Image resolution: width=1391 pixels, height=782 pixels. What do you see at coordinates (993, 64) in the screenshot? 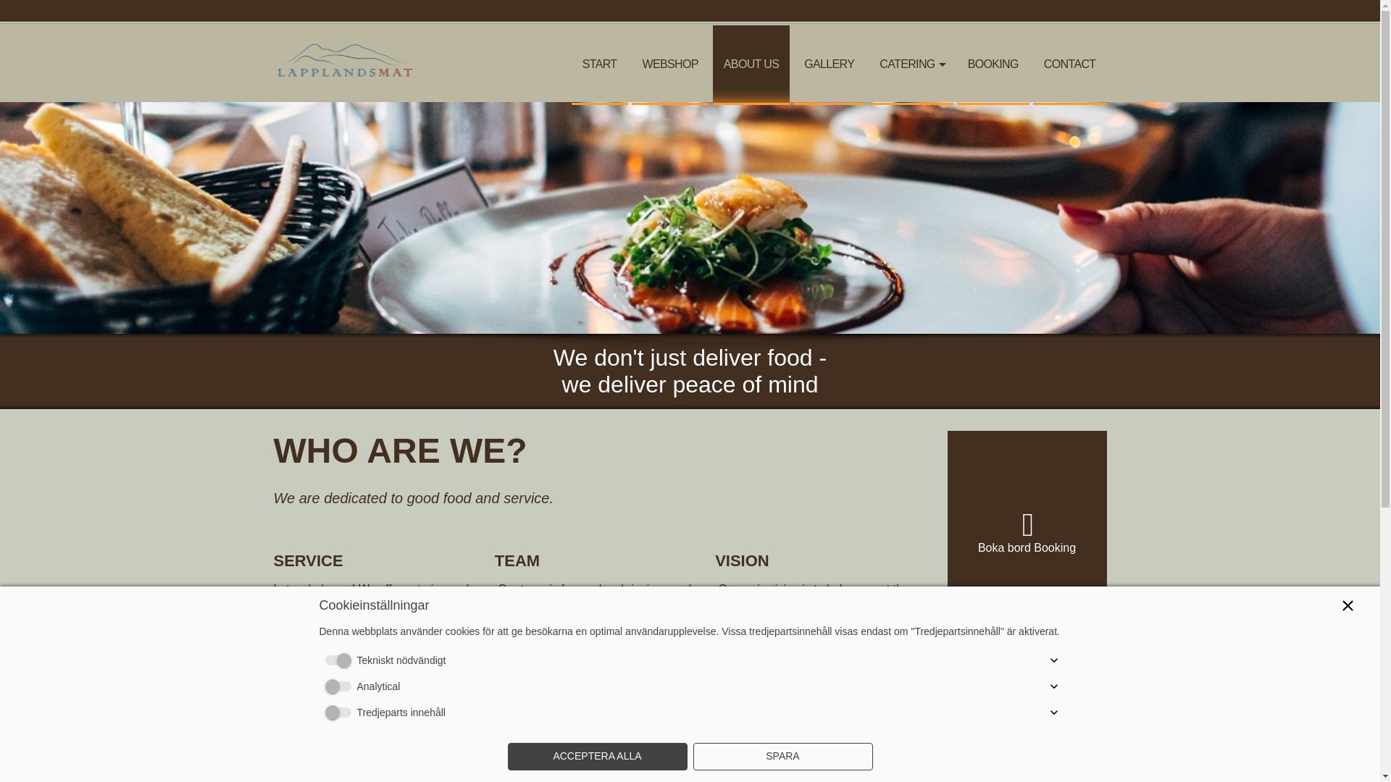
I see `BOOKING` at bounding box center [993, 64].